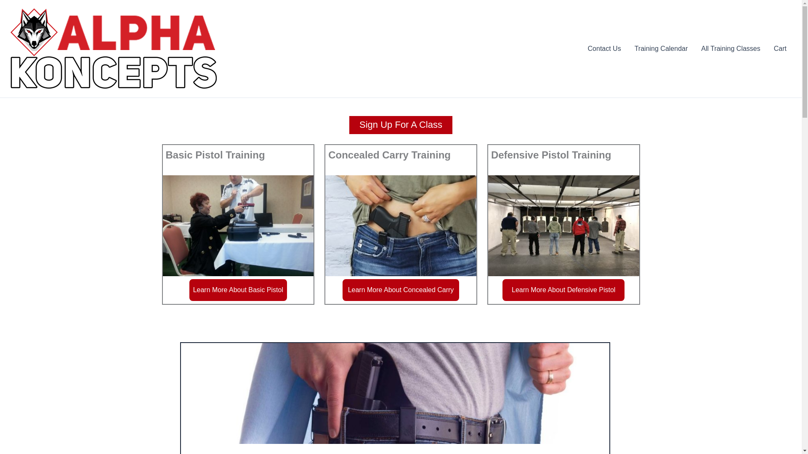  Describe the element at coordinates (401, 290) in the screenshot. I see `Learn More About Concealed Carry` at that location.